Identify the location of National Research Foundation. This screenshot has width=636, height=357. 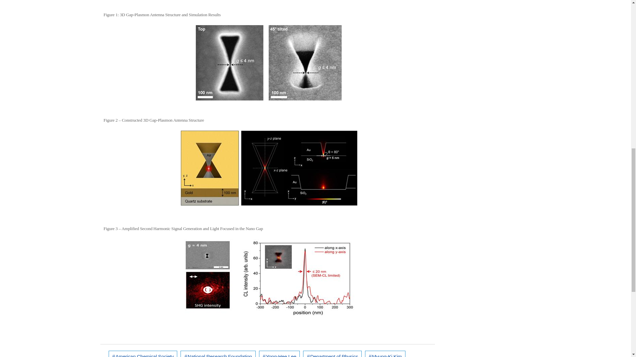
(218, 354).